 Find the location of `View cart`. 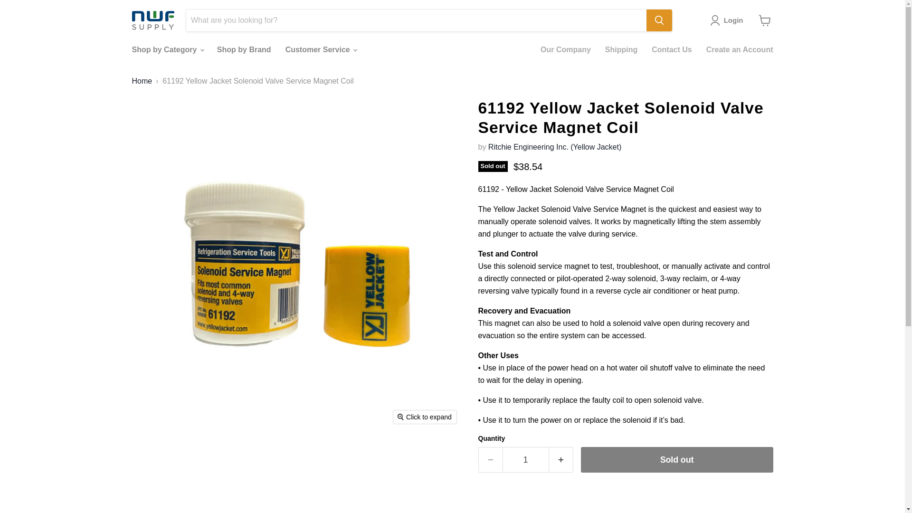

View cart is located at coordinates (765, 20).